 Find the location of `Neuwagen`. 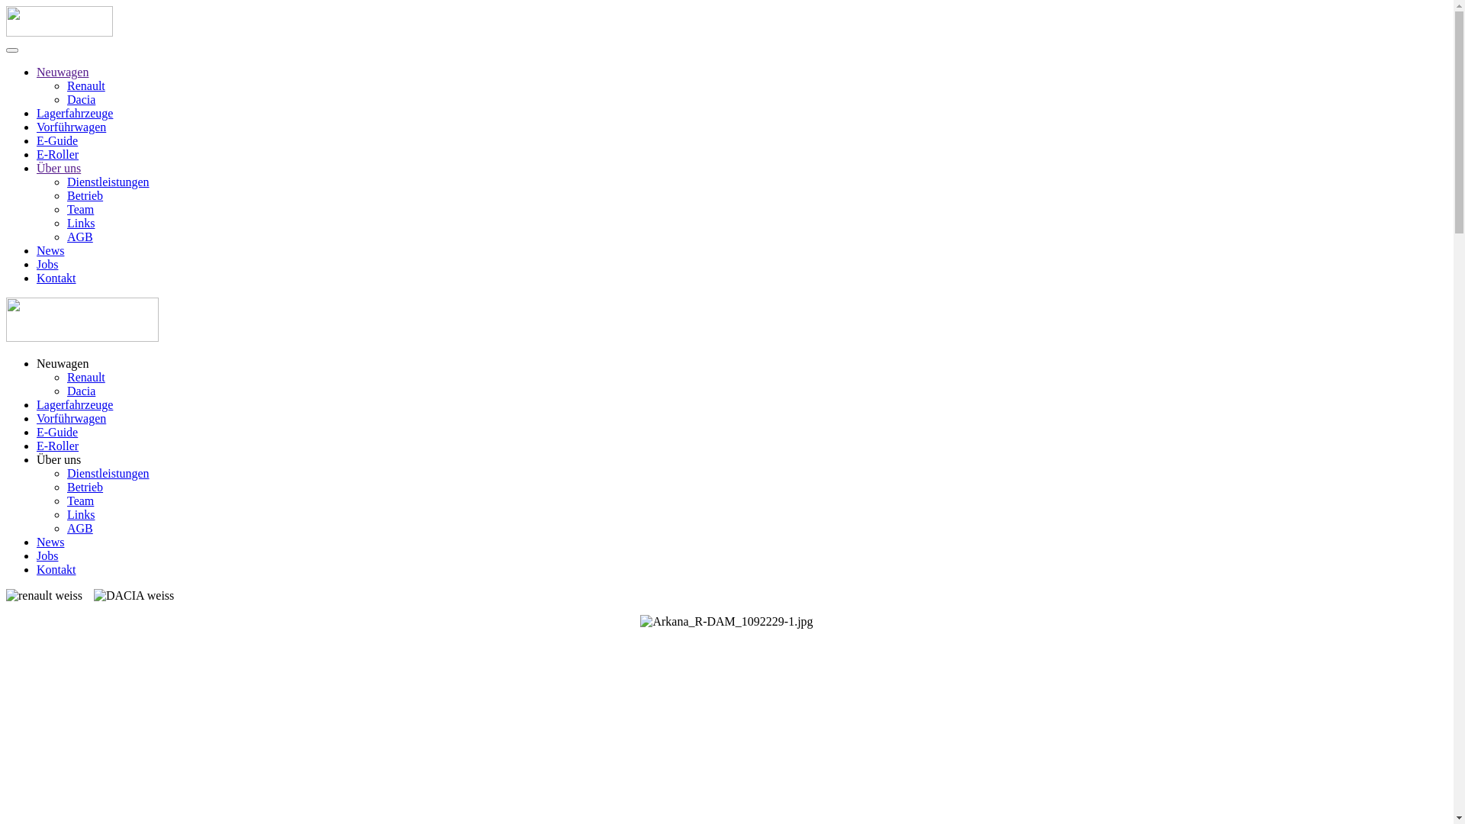

Neuwagen is located at coordinates (63, 72).